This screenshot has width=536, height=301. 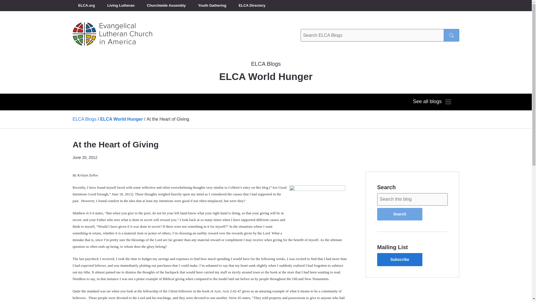 What do you see at coordinates (122, 119) in the screenshot?
I see `ELCA World Hunger` at bounding box center [122, 119].